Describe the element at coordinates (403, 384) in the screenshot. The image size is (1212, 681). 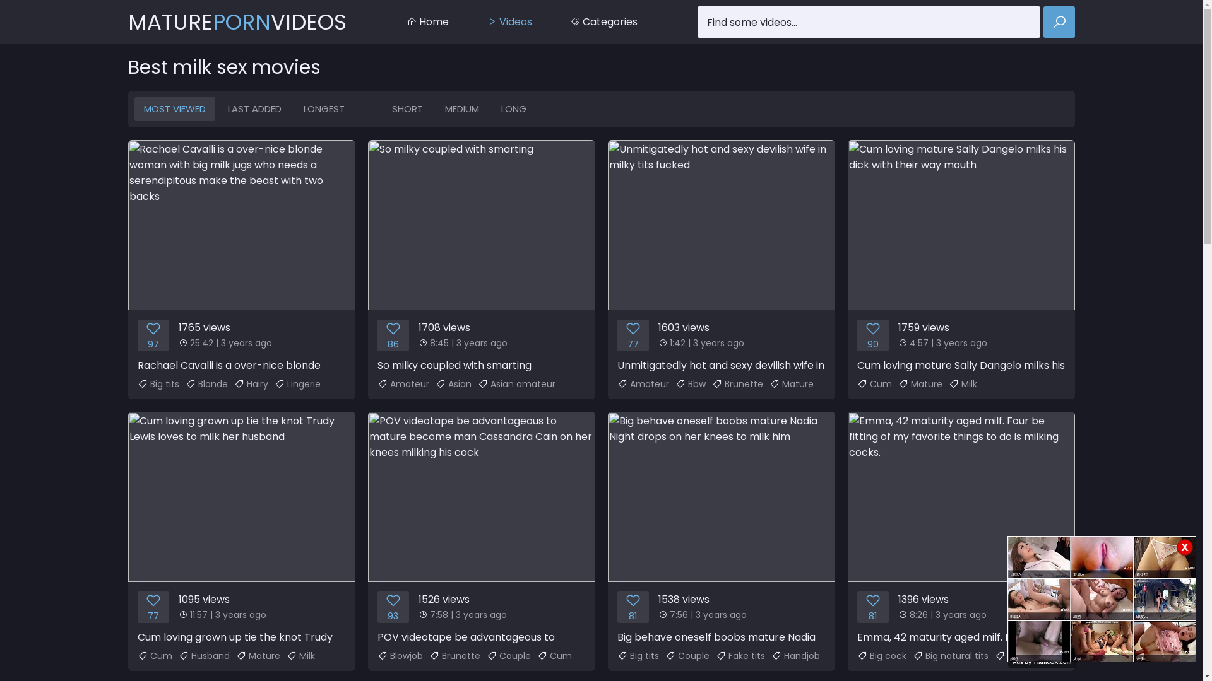
I see `Amateur` at that location.